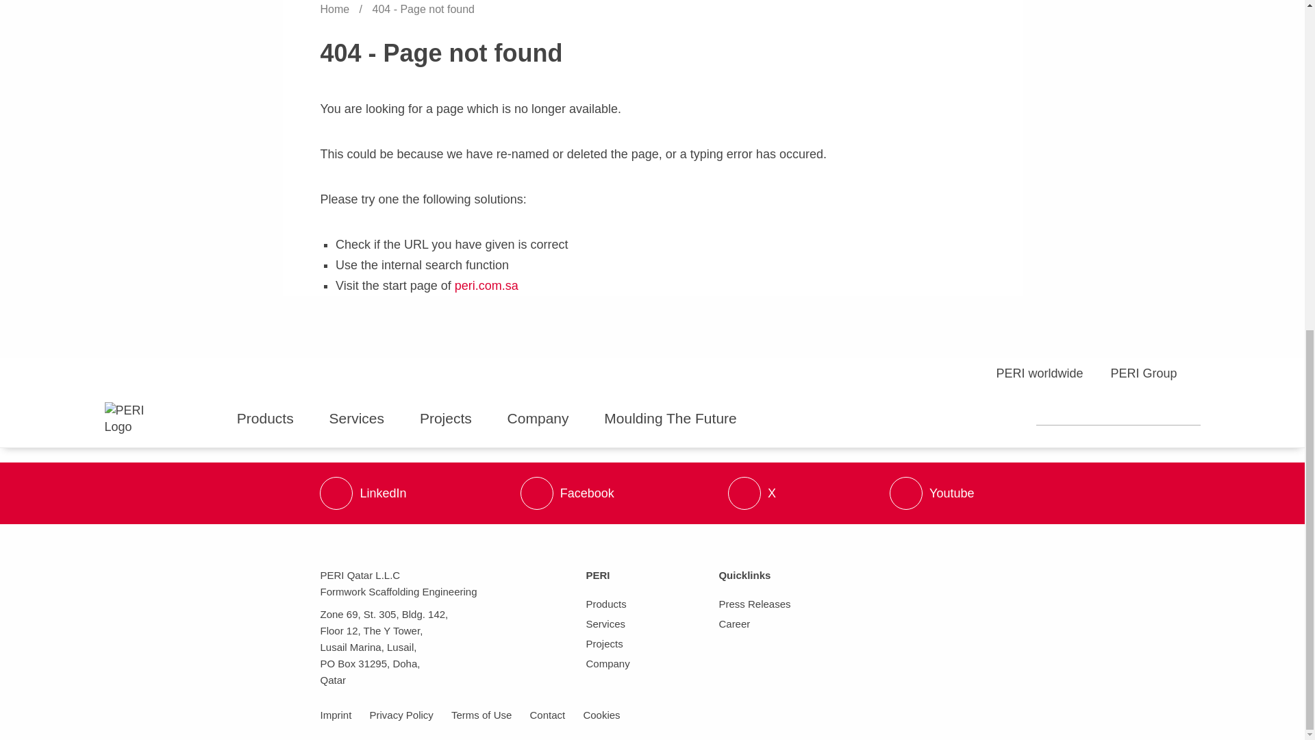  What do you see at coordinates (931, 493) in the screenshot?
I see `Youtube` at bounding box center [931, 493].